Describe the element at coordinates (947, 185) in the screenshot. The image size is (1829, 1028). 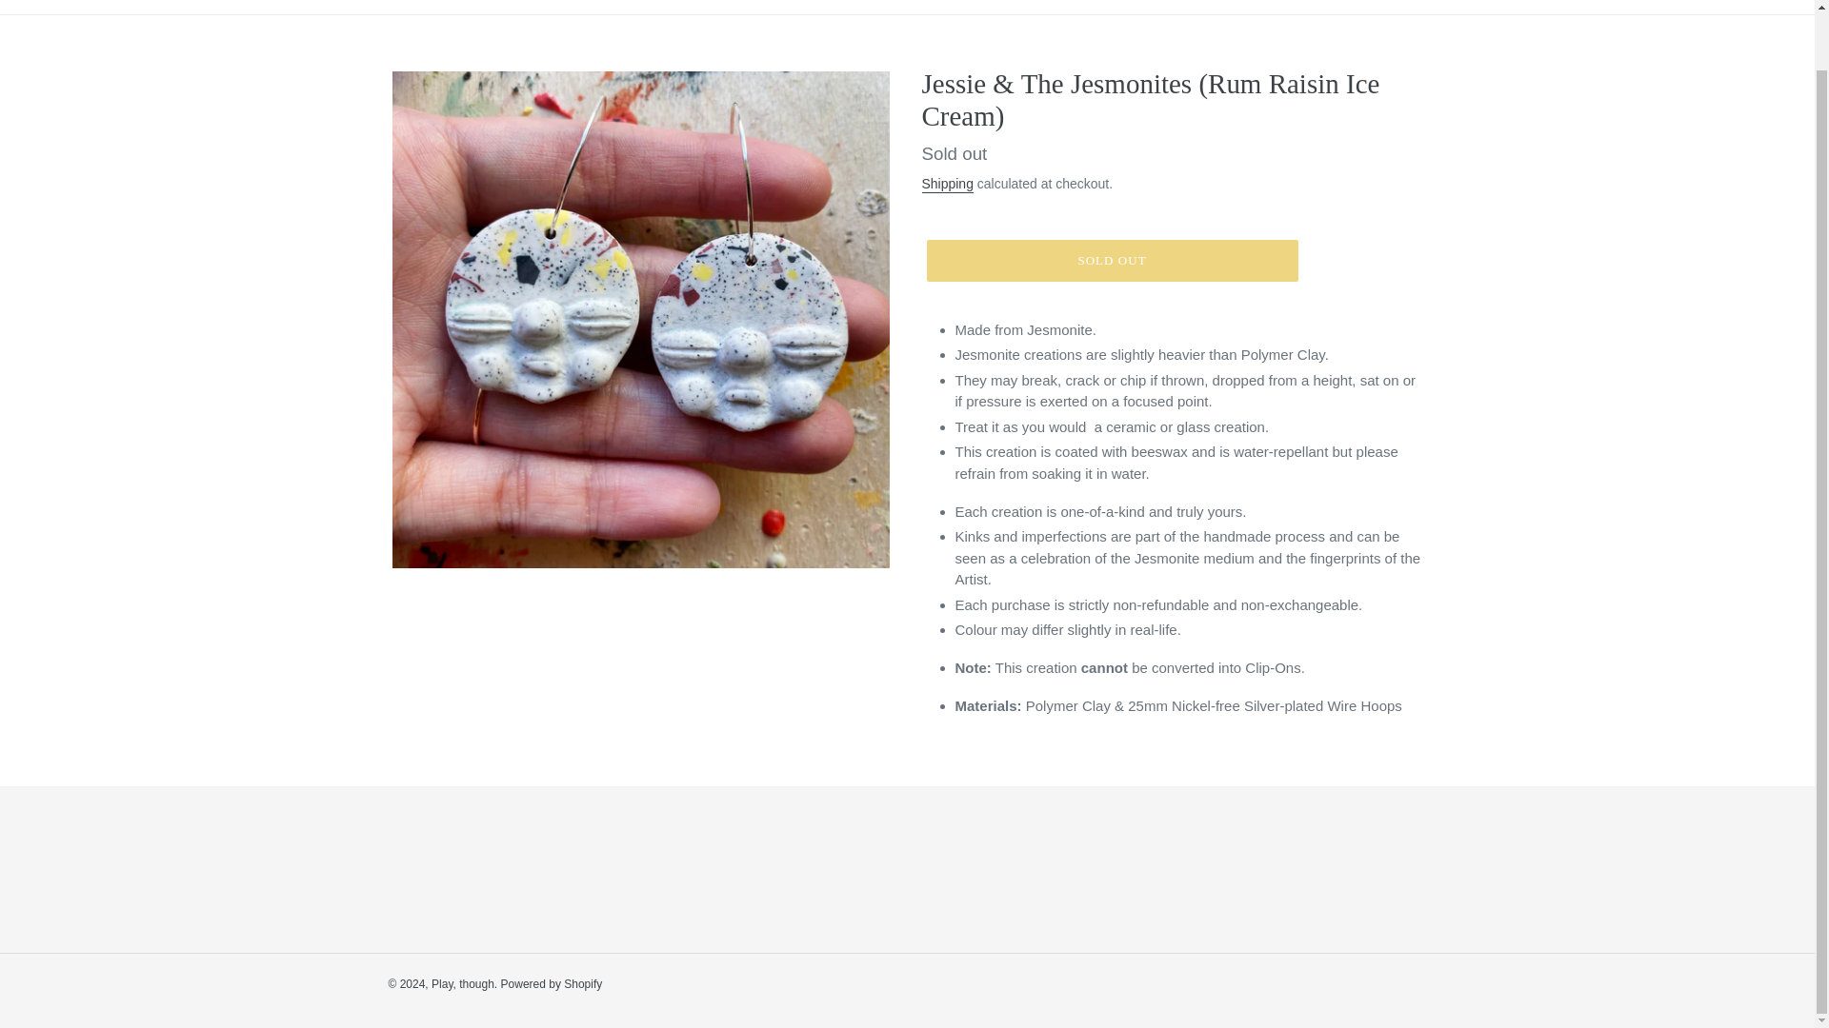
I see `Shipping` at that location.